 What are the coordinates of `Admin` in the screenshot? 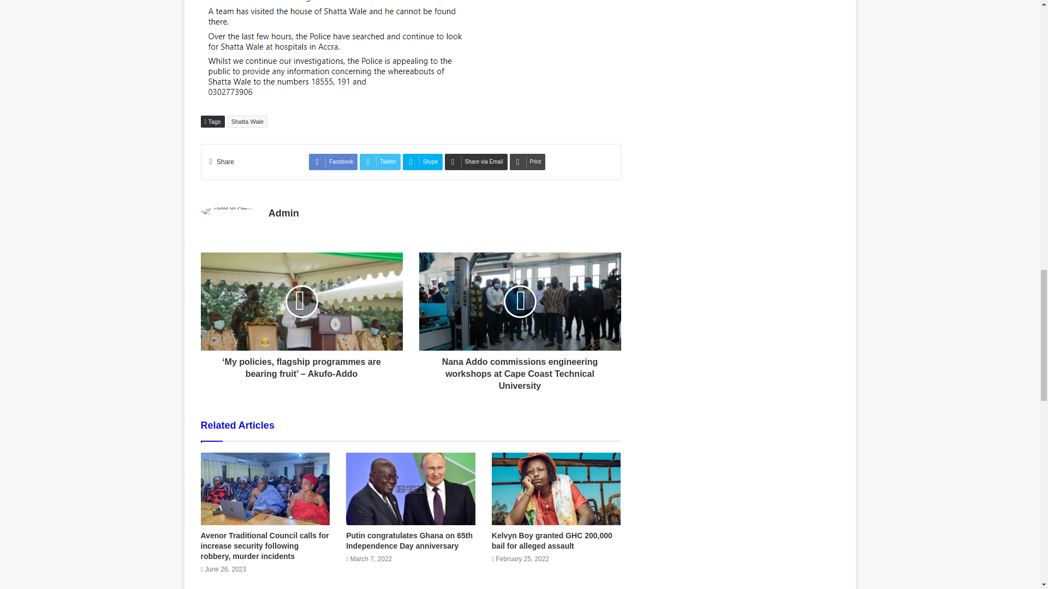 It's located at (283, 213).